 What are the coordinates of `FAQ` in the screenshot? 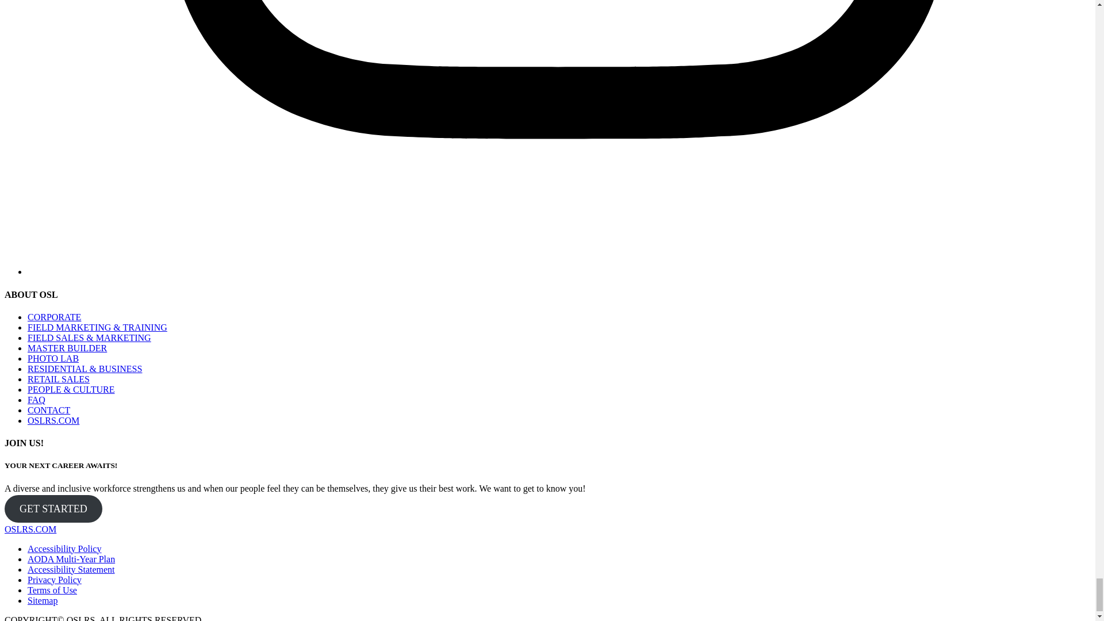 It's located at (36, 400).